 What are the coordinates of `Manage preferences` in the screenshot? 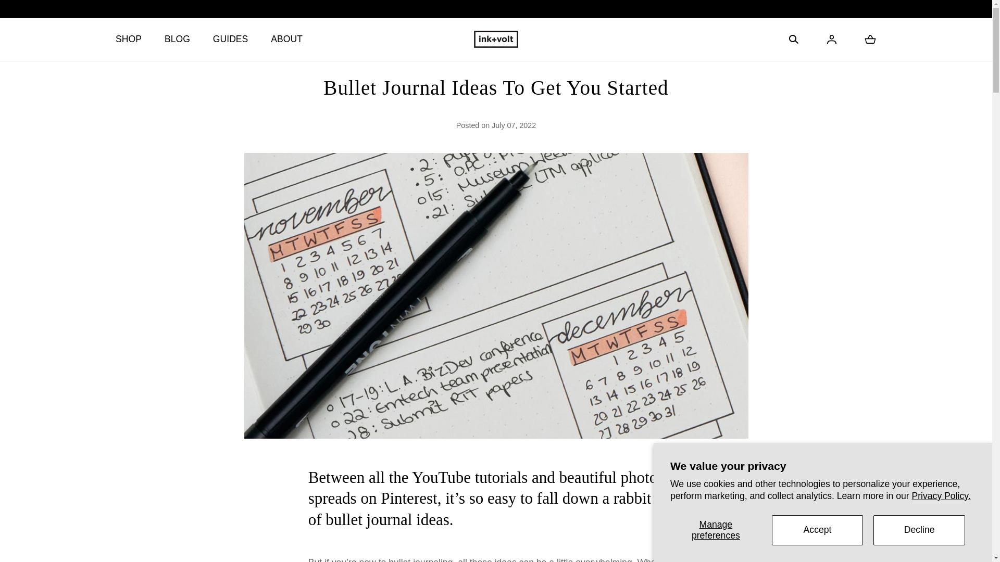 It's located at (716, 530).